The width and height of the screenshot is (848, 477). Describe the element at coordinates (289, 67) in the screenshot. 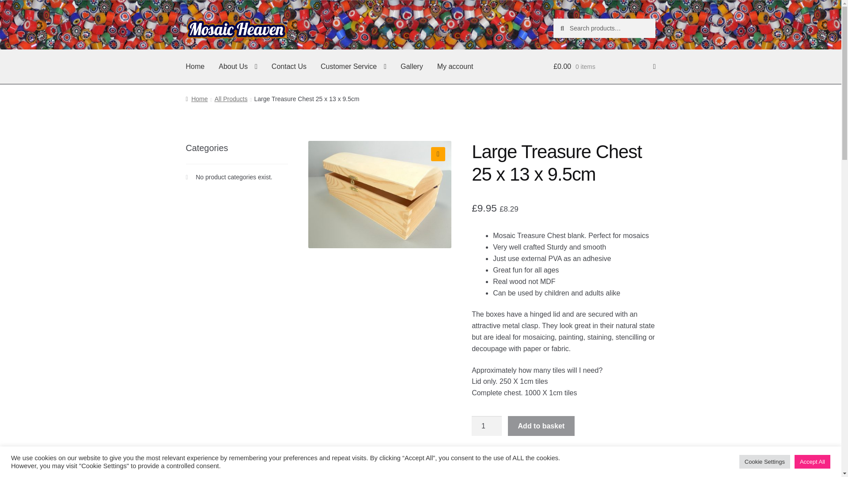

I see `Contact Us` at that location.